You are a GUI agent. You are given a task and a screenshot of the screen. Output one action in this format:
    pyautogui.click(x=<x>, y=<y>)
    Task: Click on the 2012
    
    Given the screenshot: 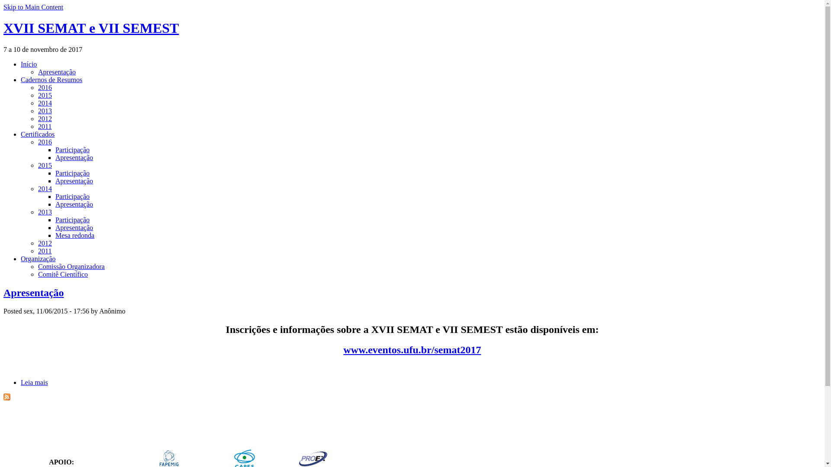 What is the action you would take?
    pyautogui.click(x=45, y=118)
    